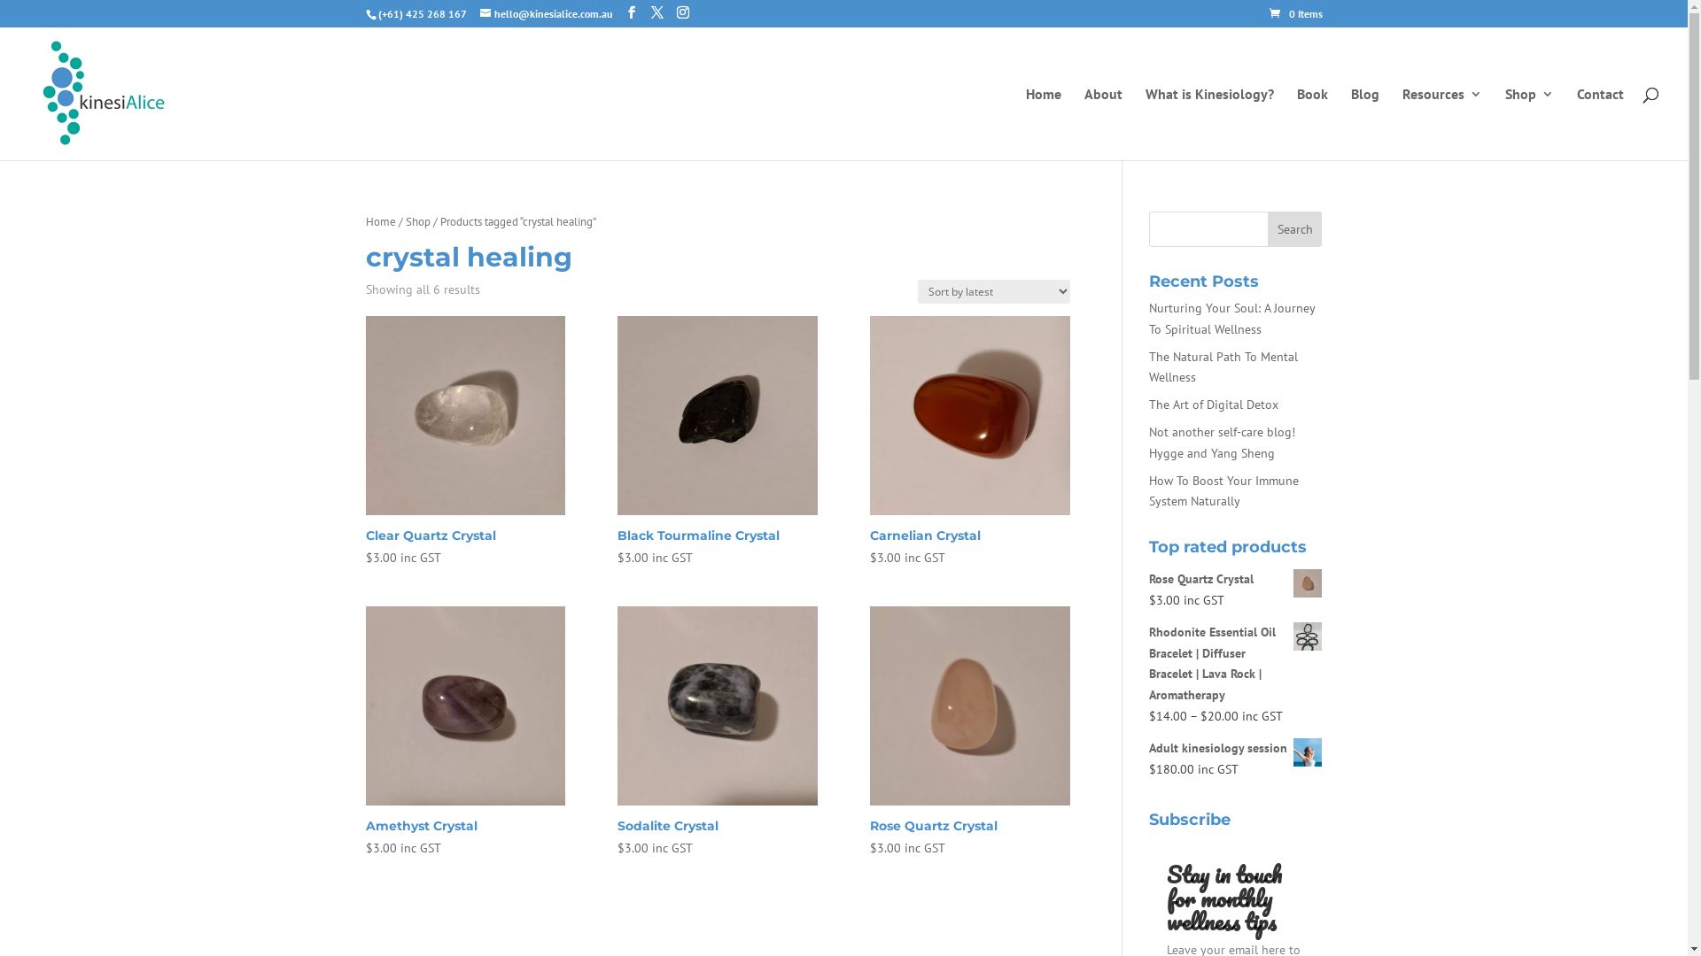 This screenshot has width=1701, height=956. Describe the element at coordinates (1223, 443) in the screenshot. I see `Not another self-care blog! Hygge and Yang Sheng` at that location.